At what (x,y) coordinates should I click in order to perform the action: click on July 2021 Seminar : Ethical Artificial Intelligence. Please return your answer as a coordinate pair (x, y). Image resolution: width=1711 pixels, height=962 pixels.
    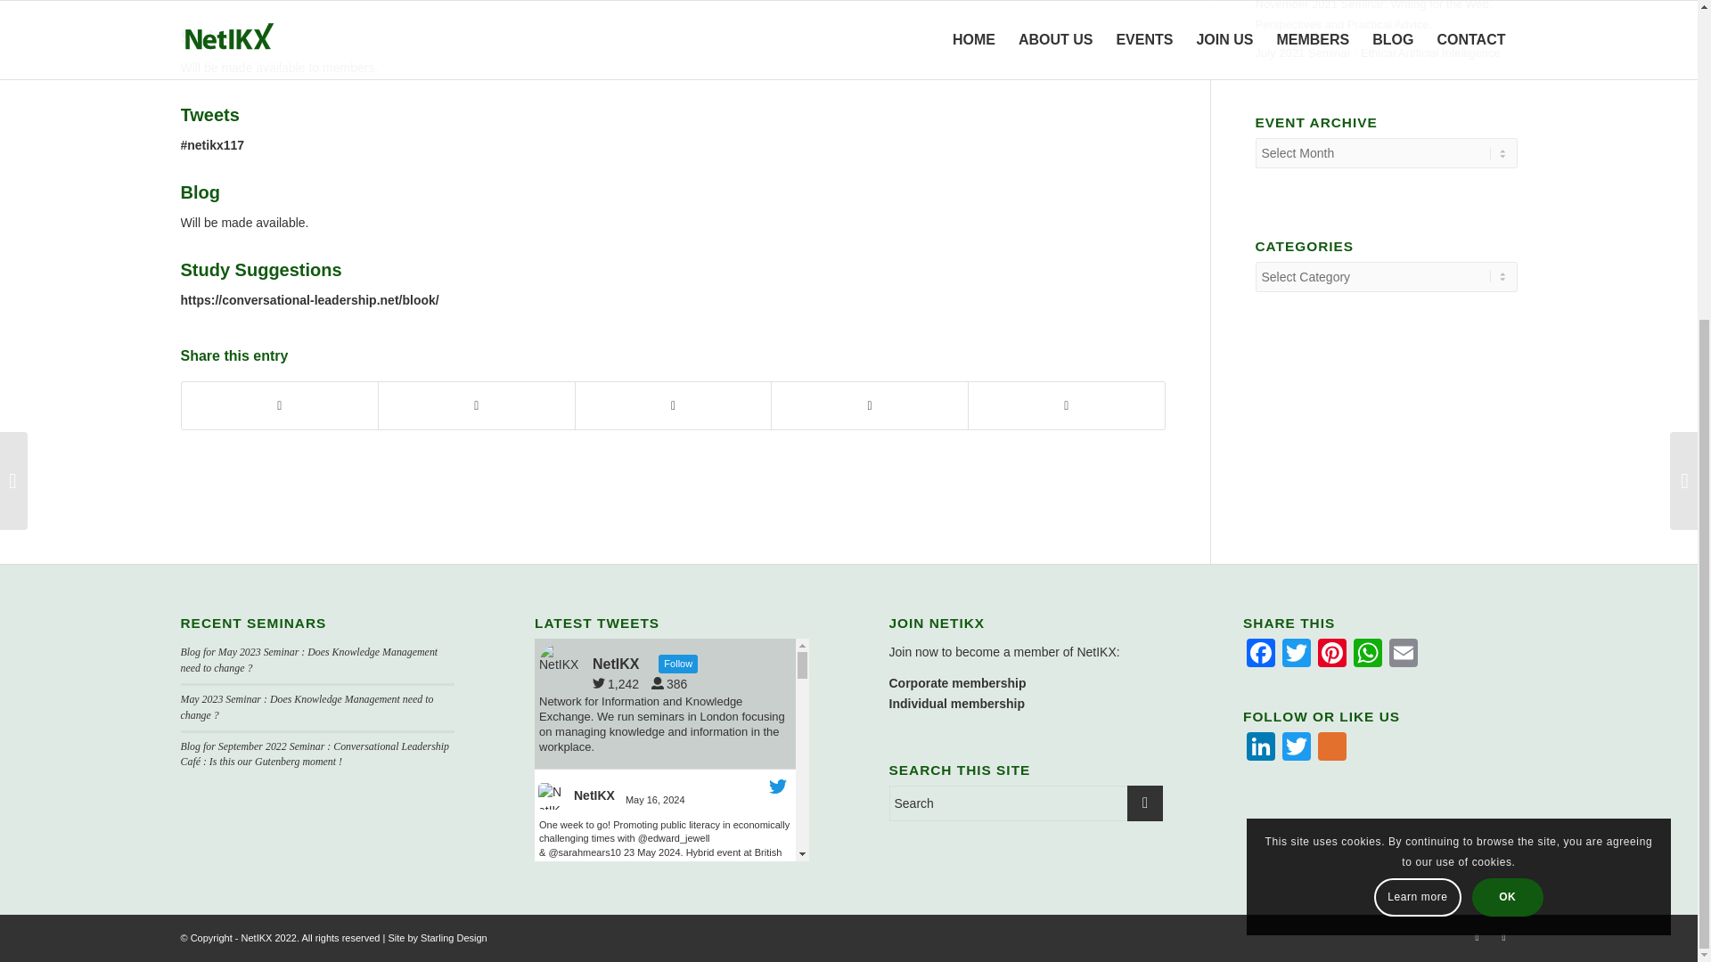
    Looking at the image, I should click on (1385, 53).